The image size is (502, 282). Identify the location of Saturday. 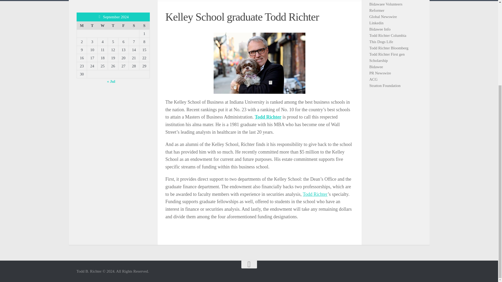
(134, 26).